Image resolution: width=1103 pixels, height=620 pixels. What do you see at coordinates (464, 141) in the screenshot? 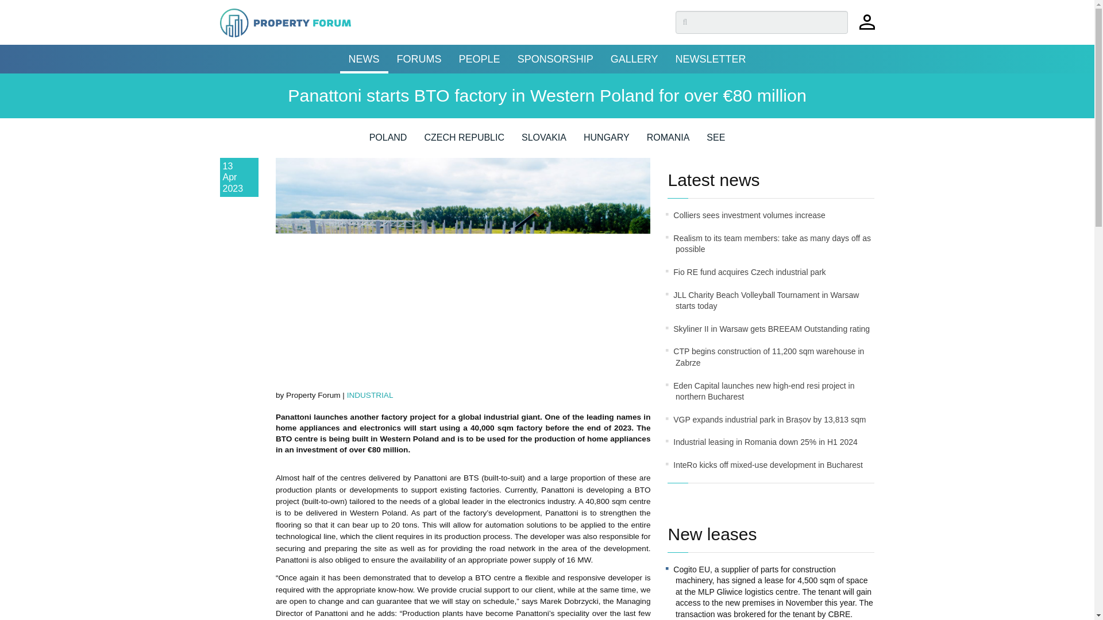
I see `CZECH REPUBLIC` at bounding box center [464, 141].